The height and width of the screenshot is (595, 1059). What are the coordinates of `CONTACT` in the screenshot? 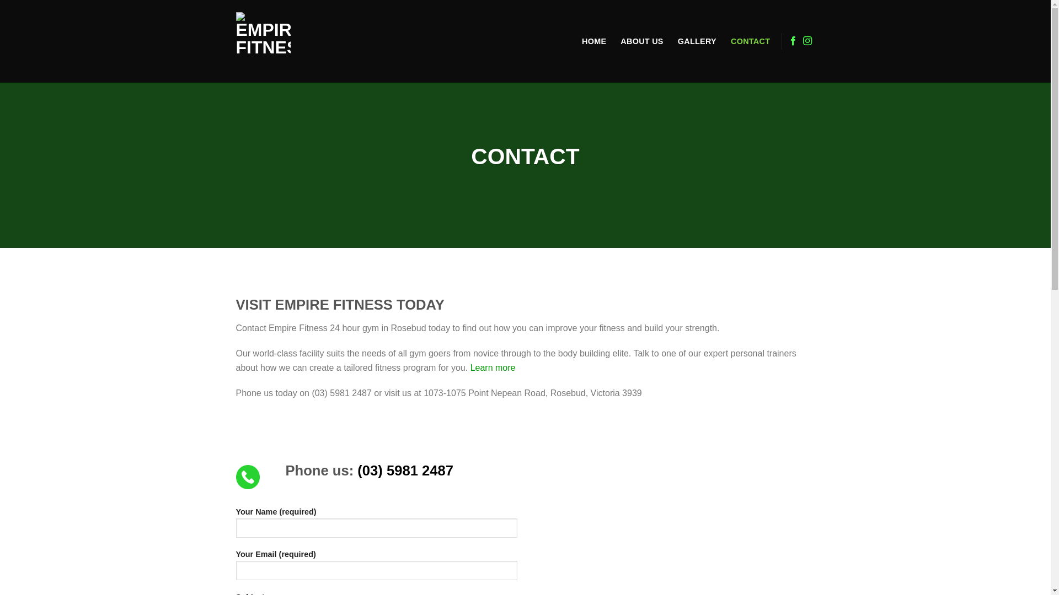 It's located at (750, 41).